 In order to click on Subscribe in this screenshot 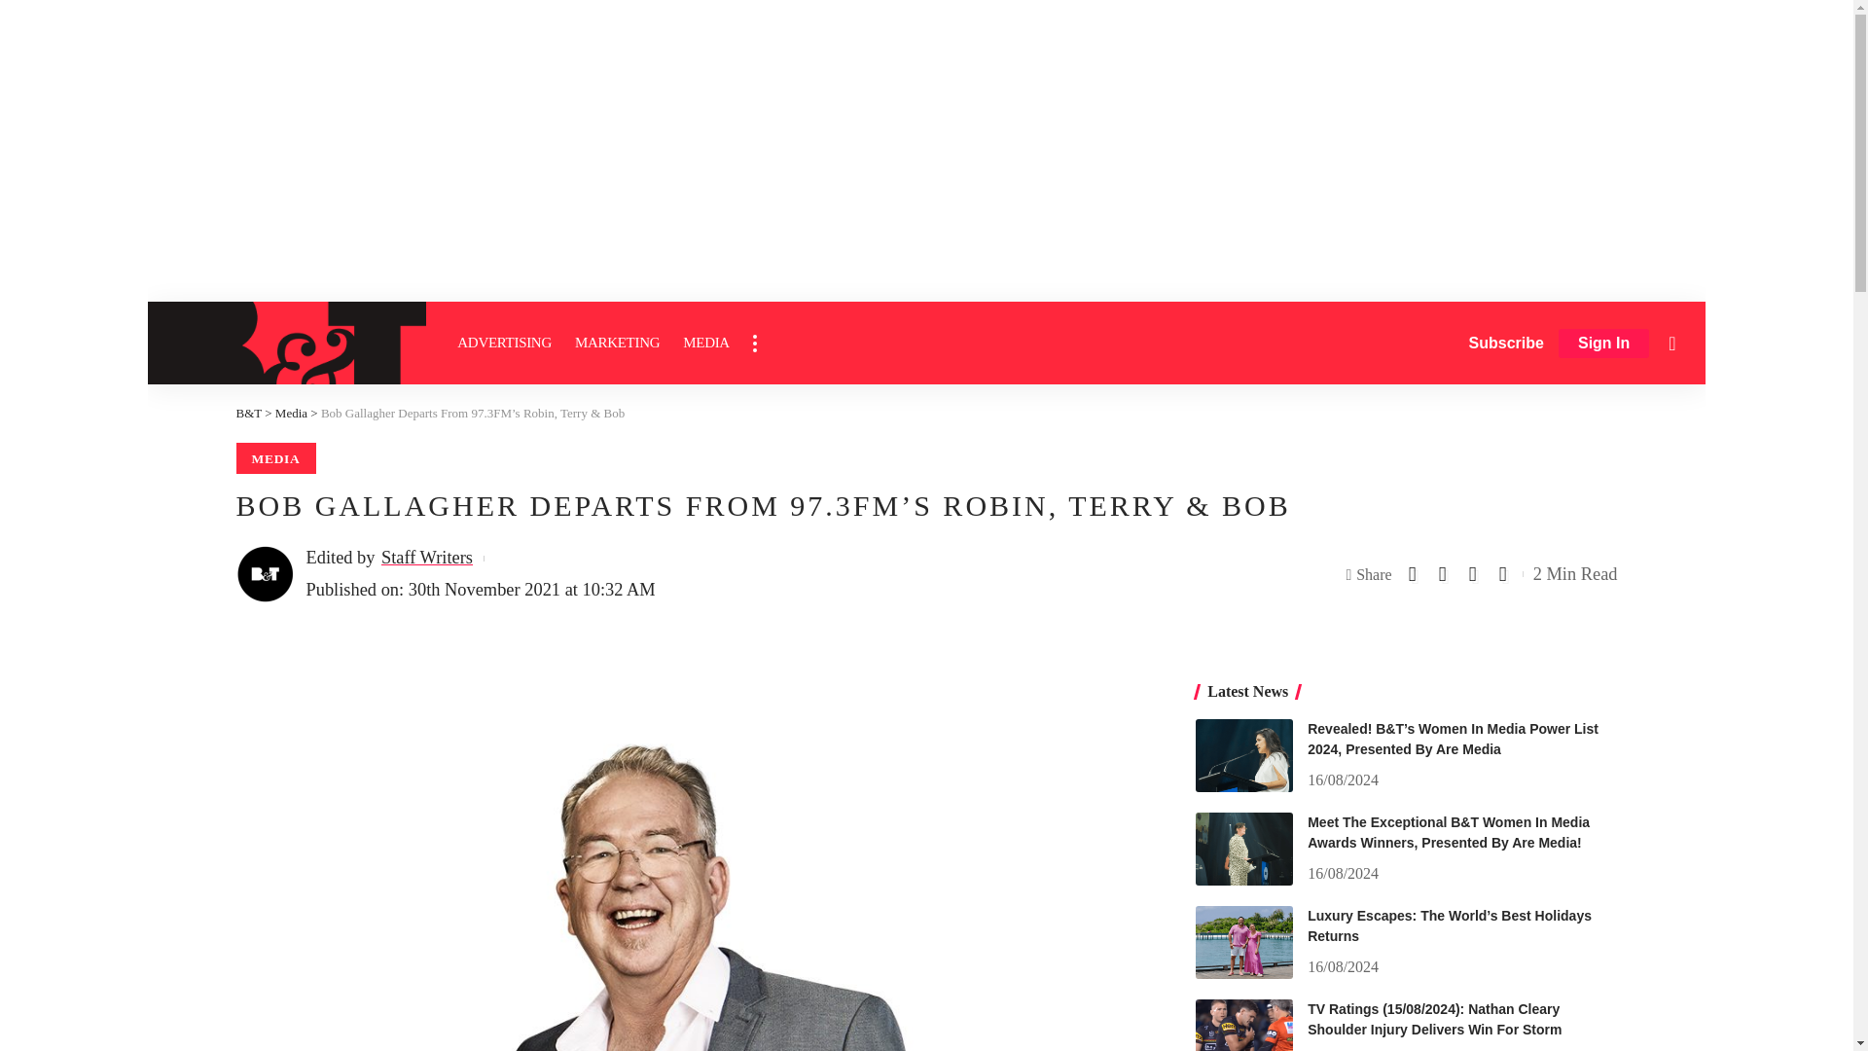, I will do `click(1506, 343)`.